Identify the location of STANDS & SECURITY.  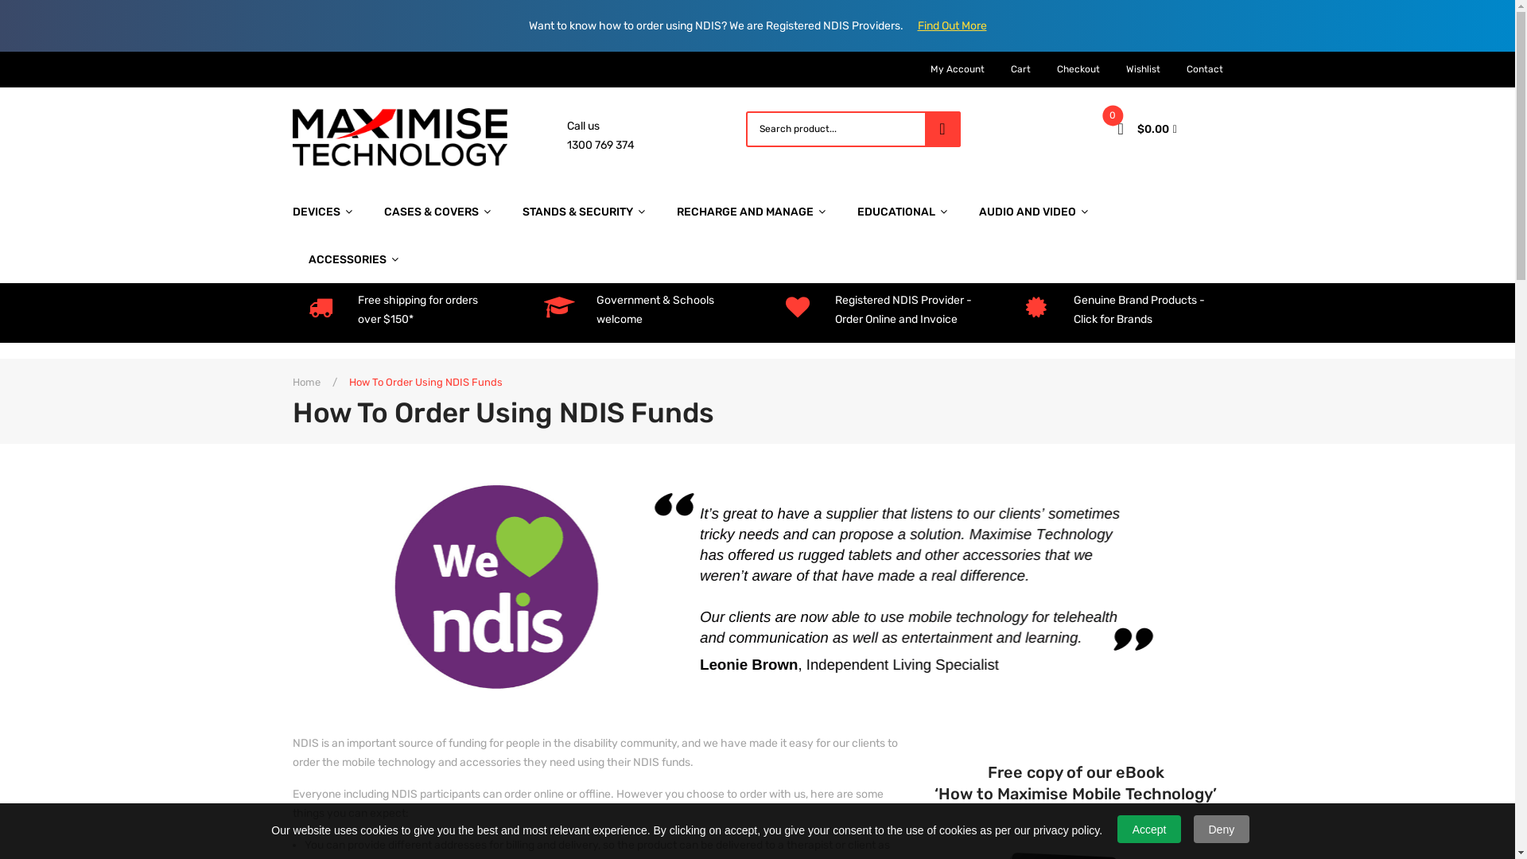
(583, 212).